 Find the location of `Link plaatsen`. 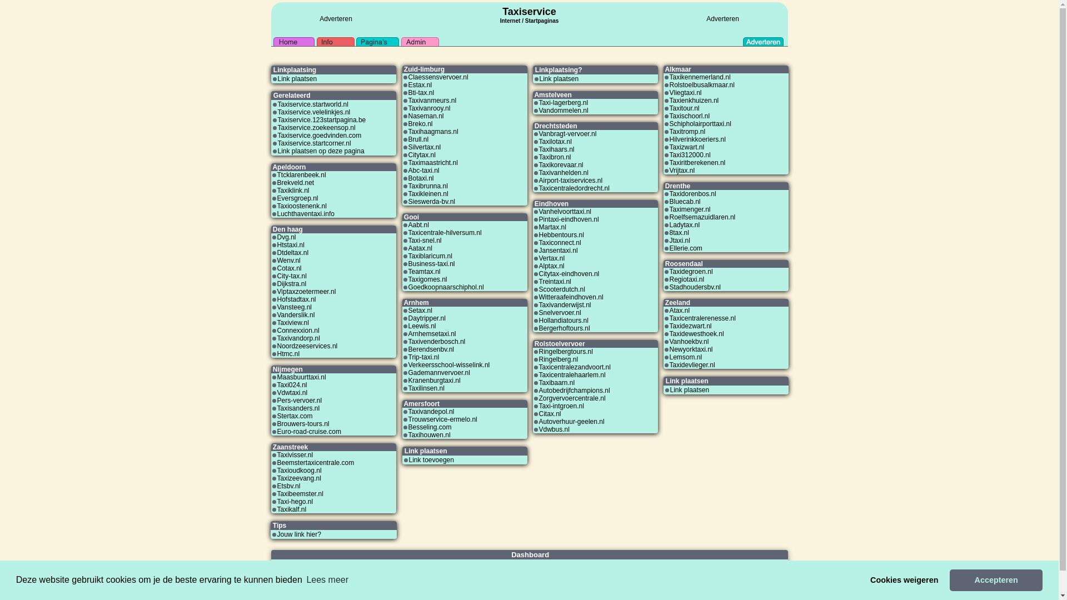

Link plaatsen is located at coordinates (298, 79).